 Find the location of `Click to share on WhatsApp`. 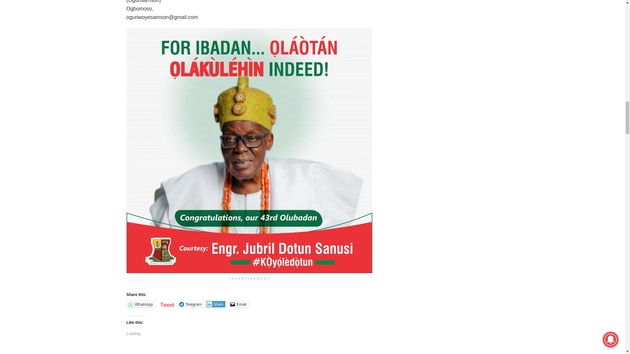

Click to share on WhatsApp is located at coordinates (140, 304).